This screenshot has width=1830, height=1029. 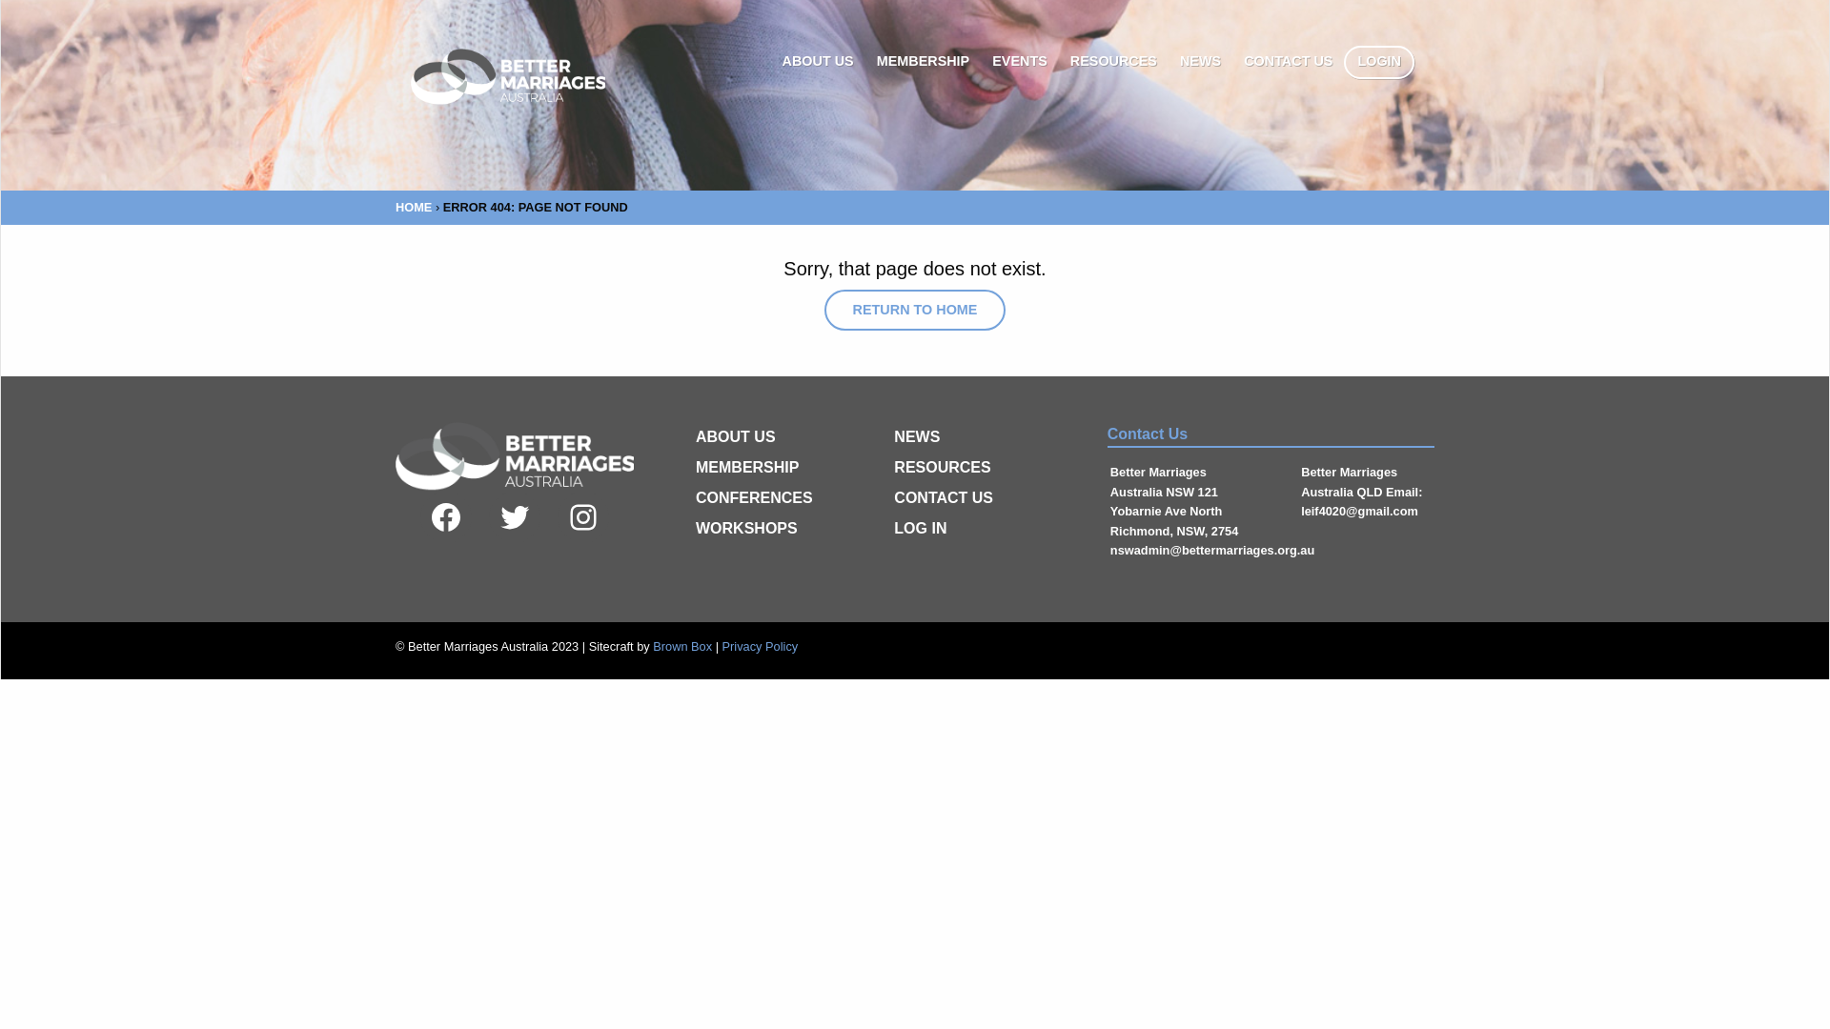 I want to click on RETURN TO HOME, so click(x=915, y=310).